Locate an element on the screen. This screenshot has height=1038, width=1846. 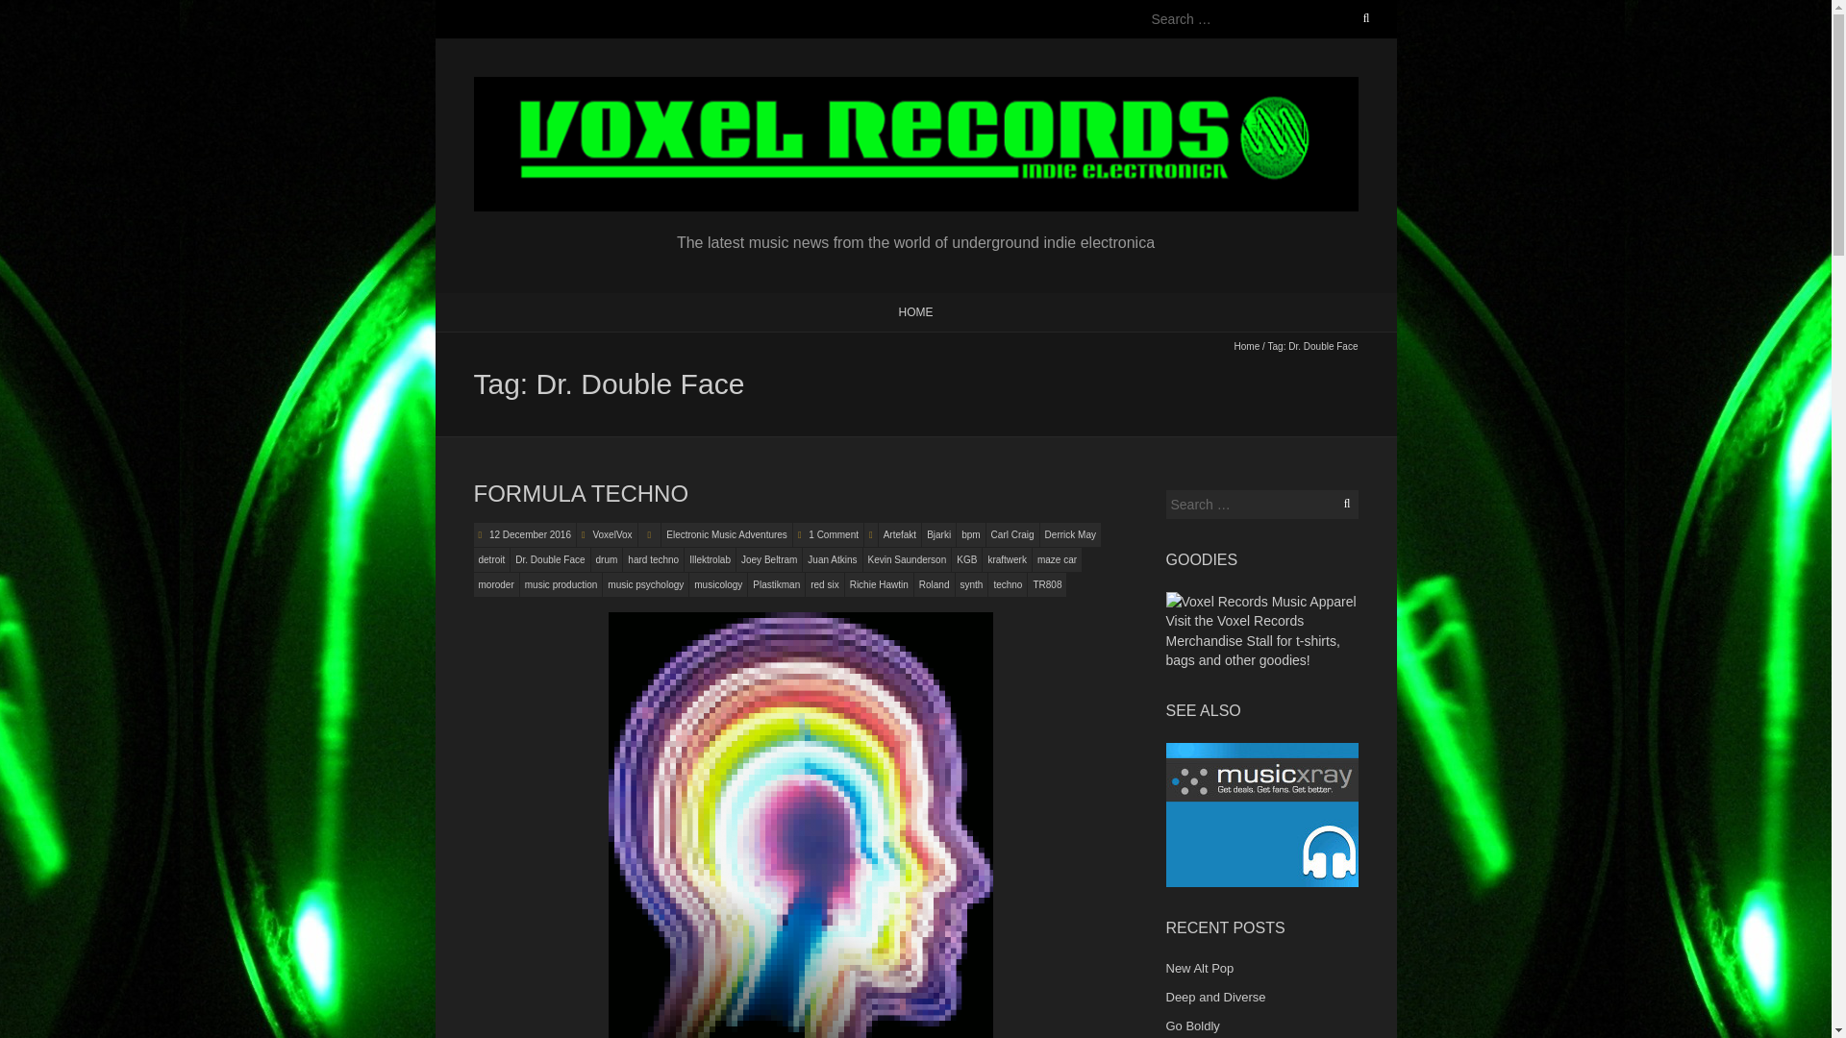
hard techno is located at coordinates (653, 559).